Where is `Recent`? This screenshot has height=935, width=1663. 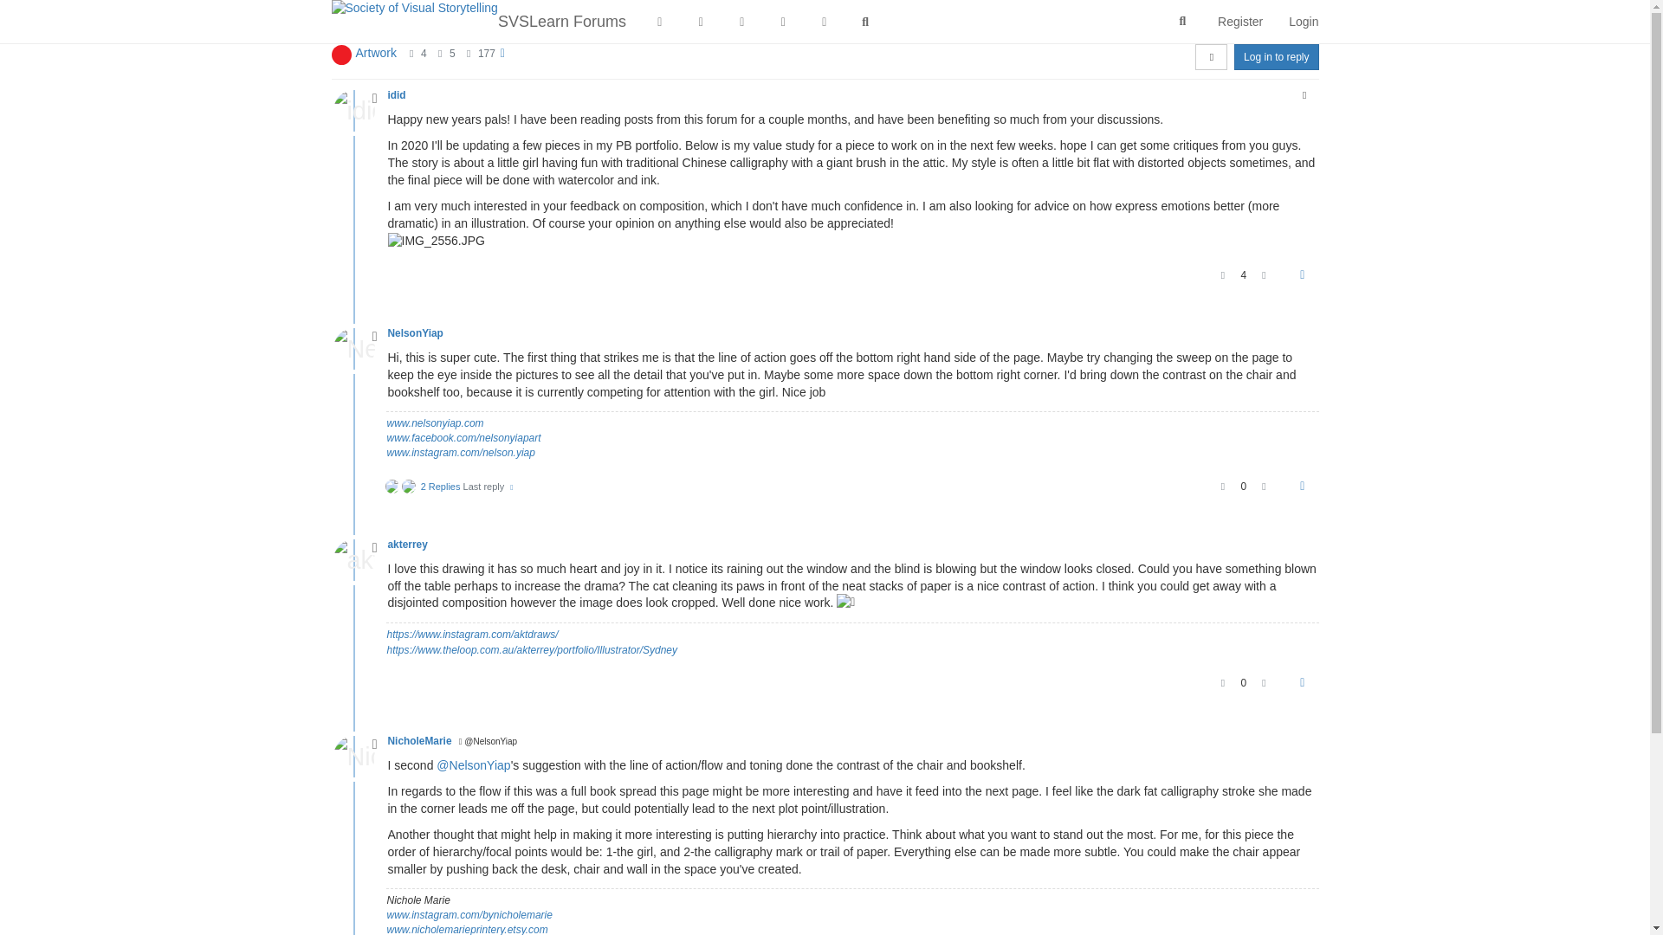
Recent is located at coordinates (659, 21).